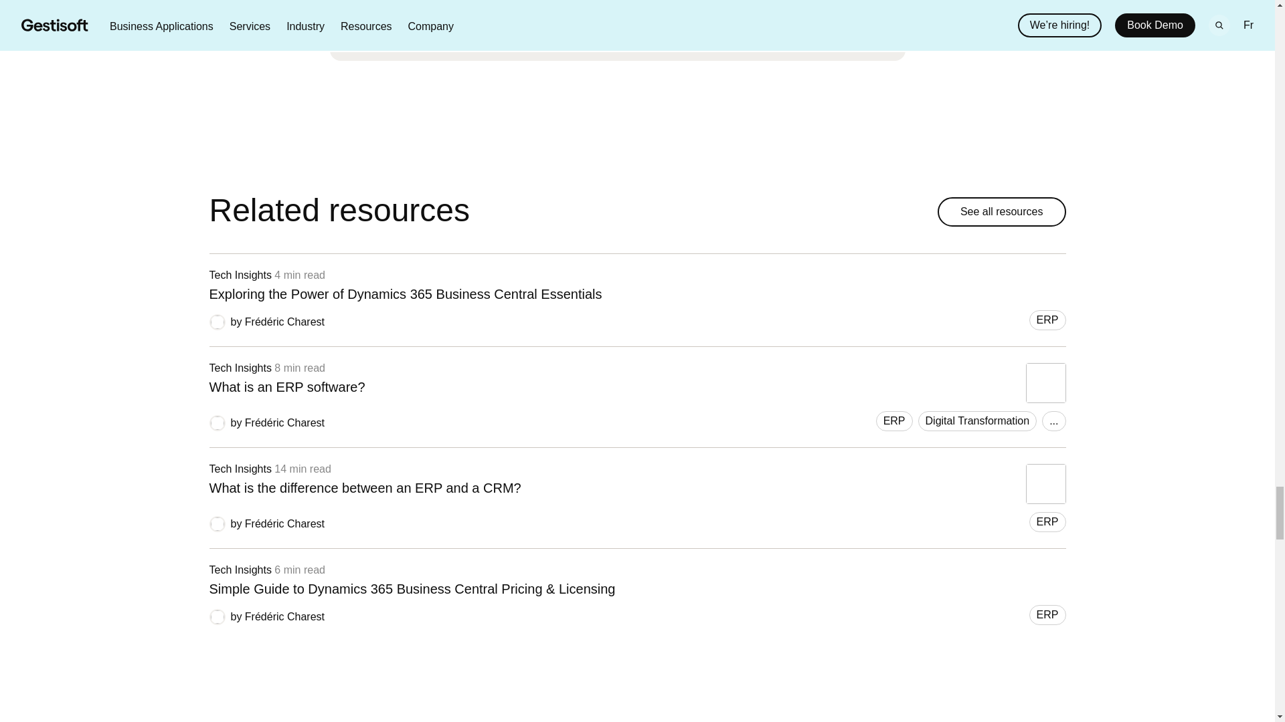 The height and width of the screenshot is (722, 1285). I want to click on ERP, so click(894, 420).